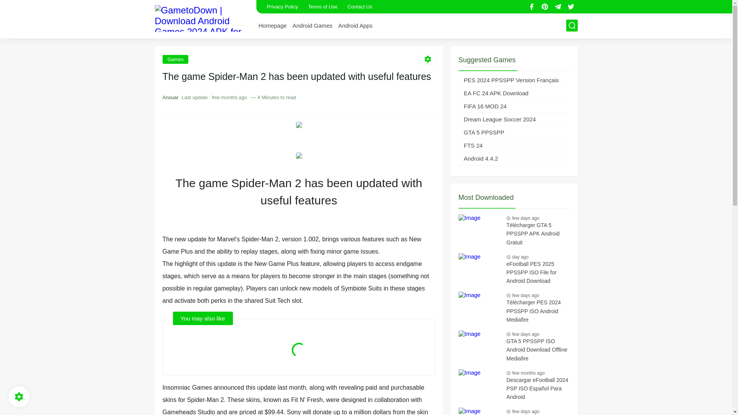 This screenshot has width=738, height=415. Describe the element at coordinates (558, 7) in the screenshot. I see `telegram` at that location.